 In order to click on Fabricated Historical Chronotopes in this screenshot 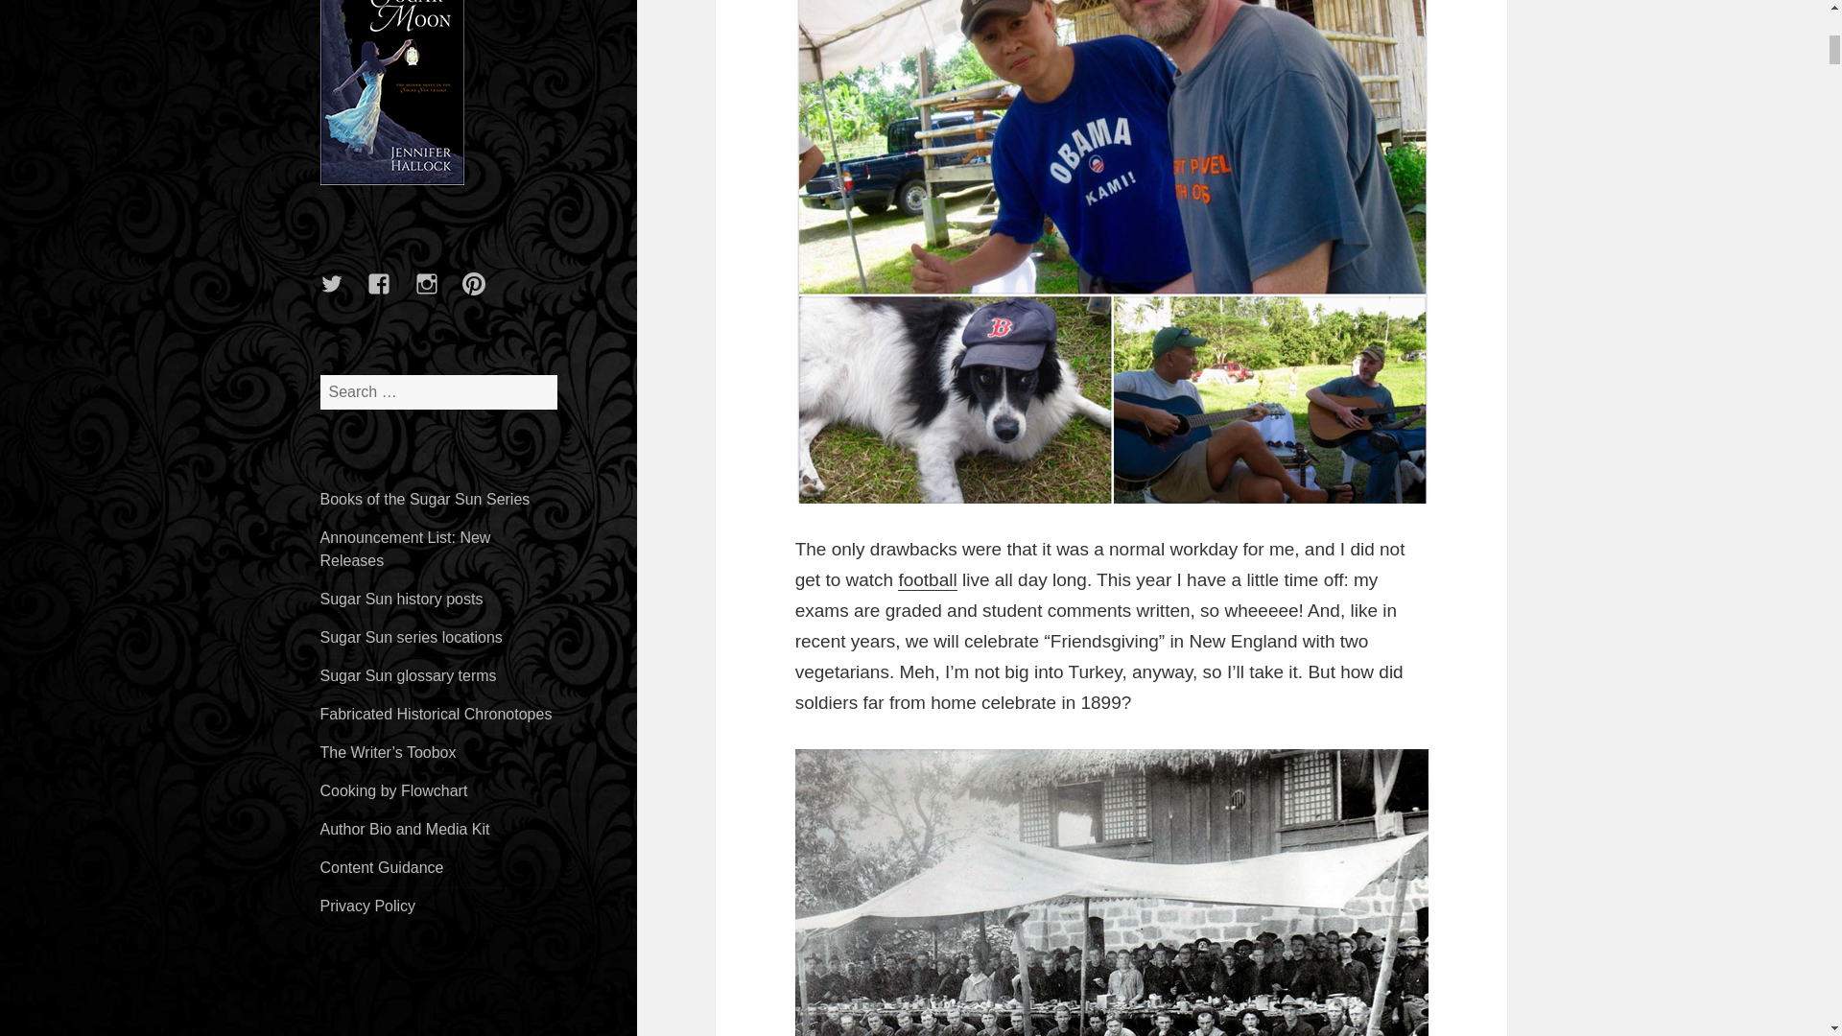, I will do `click(437, 714)`.